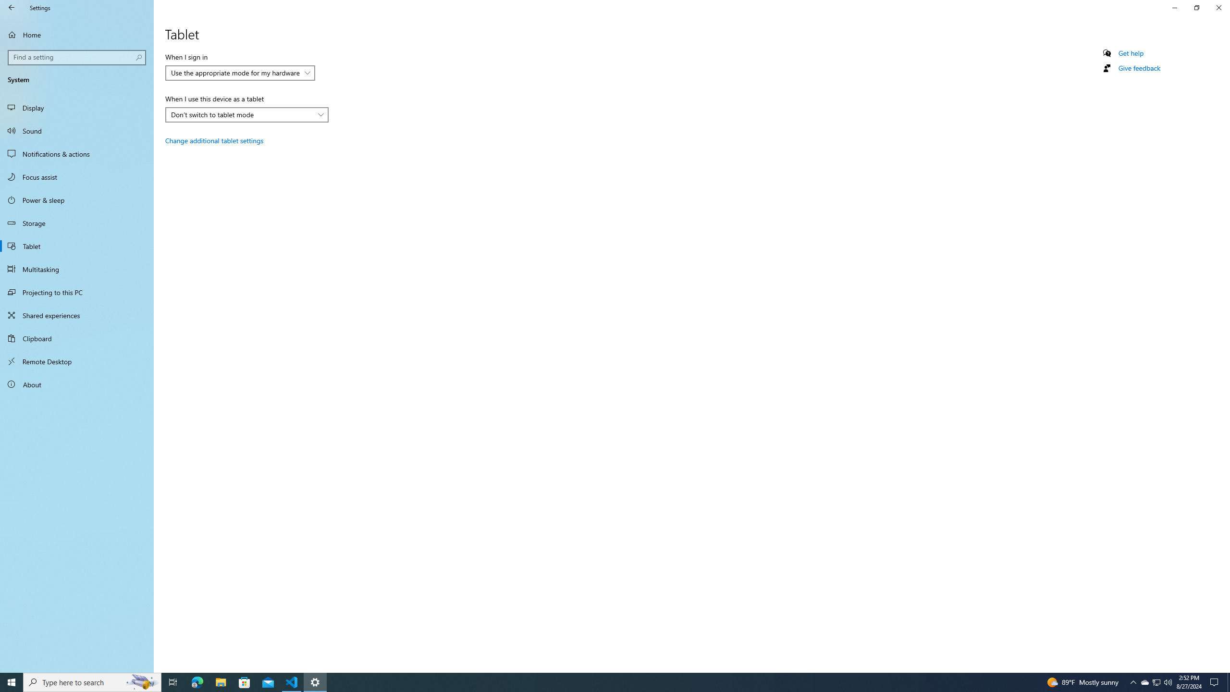 Image resolution: width=1230 pixels, height=692 pixels. What do you see at coordinates (77, 57) in the screenshot?
I see `Search box, Find a setting` at bounding box center [77, 57].